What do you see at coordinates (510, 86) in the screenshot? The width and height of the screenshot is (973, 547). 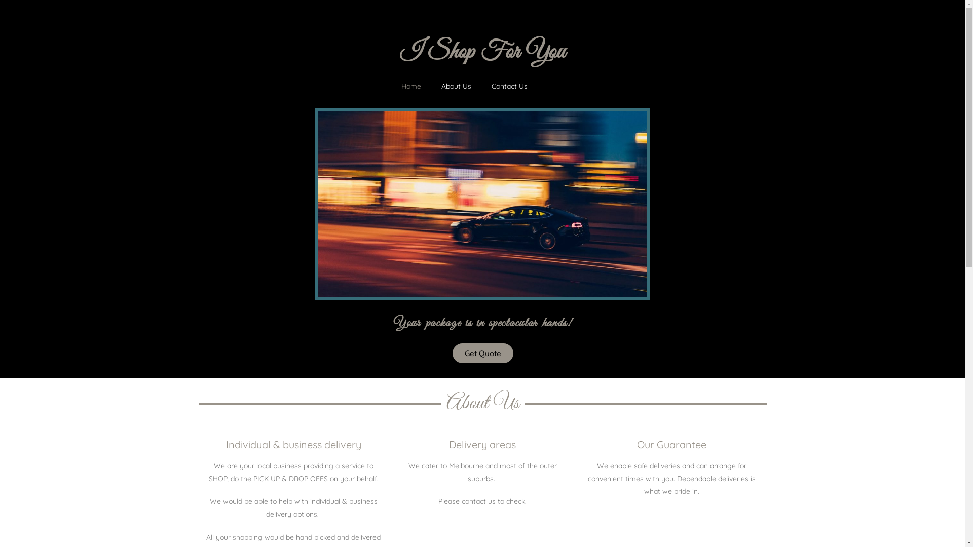 I see `Contact Us` at bounding box center [510, 86].